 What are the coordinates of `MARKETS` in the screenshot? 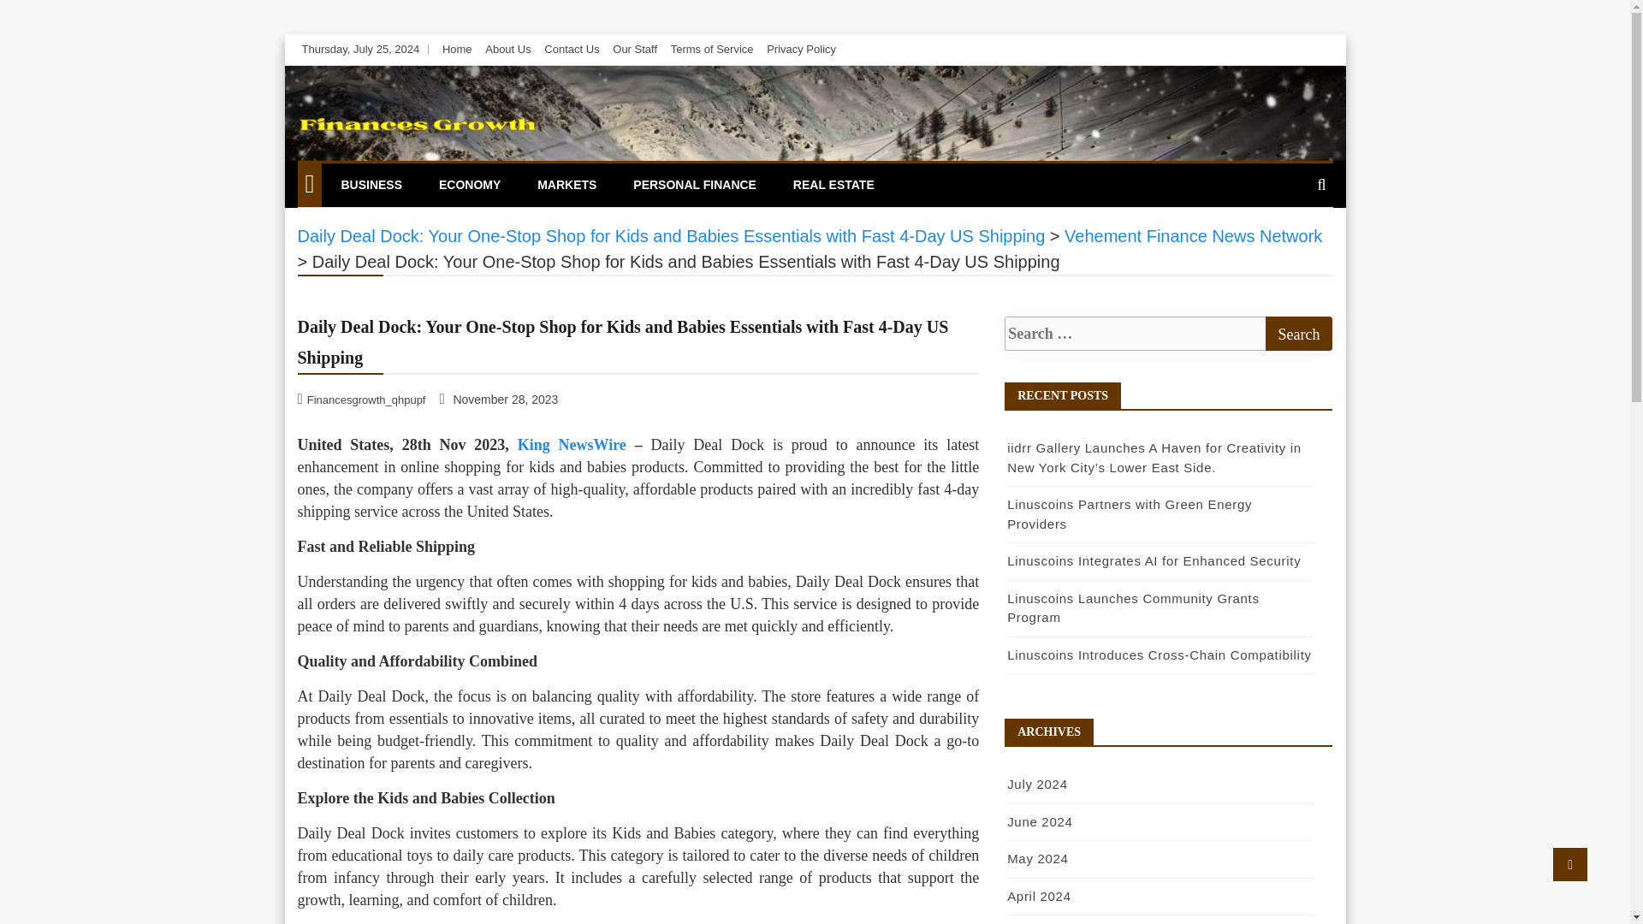 It's located at (566, 185).